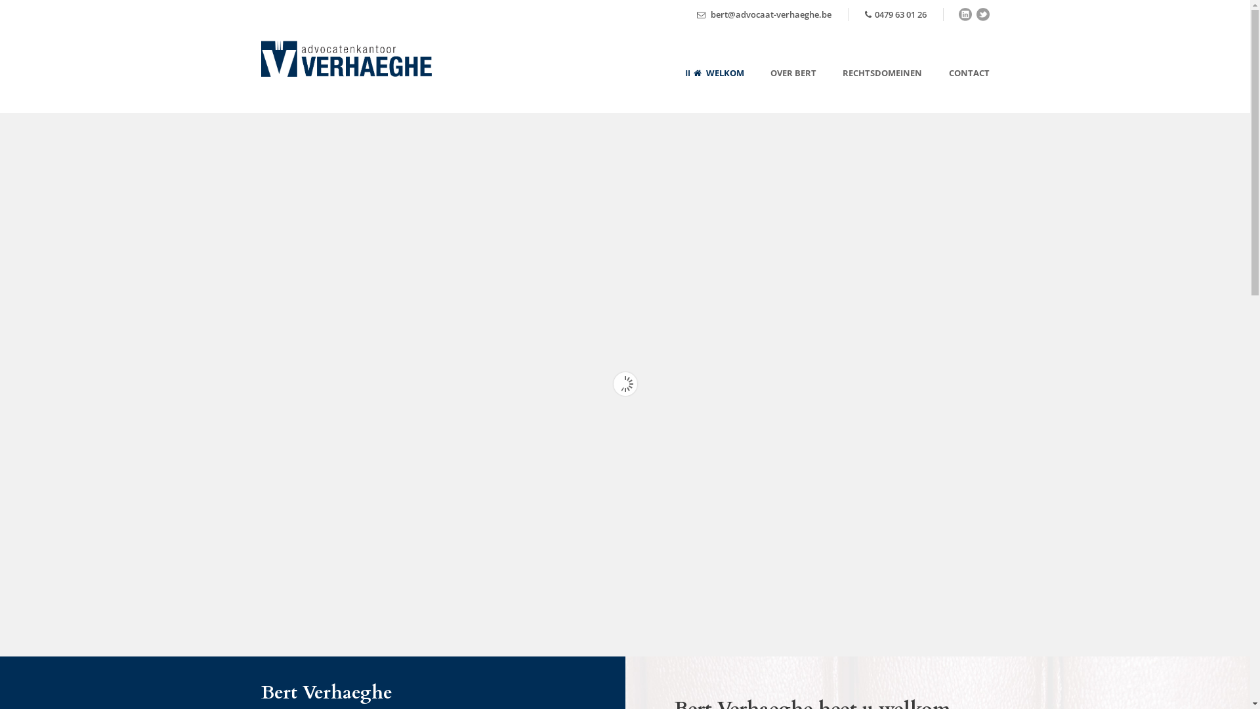  I want to click on WELKOM, so click(715, 89).